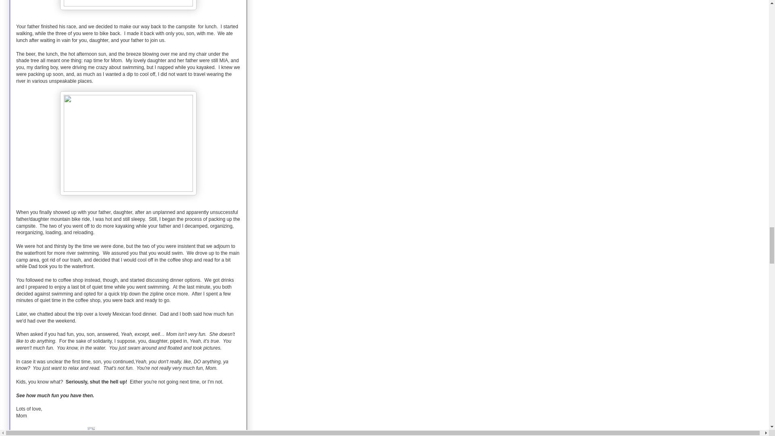 The height and width of the screenshot is (436, 775). Describe the element at coordinates (51, 436) in the screenshot. I see `BlogThis!` at that location.